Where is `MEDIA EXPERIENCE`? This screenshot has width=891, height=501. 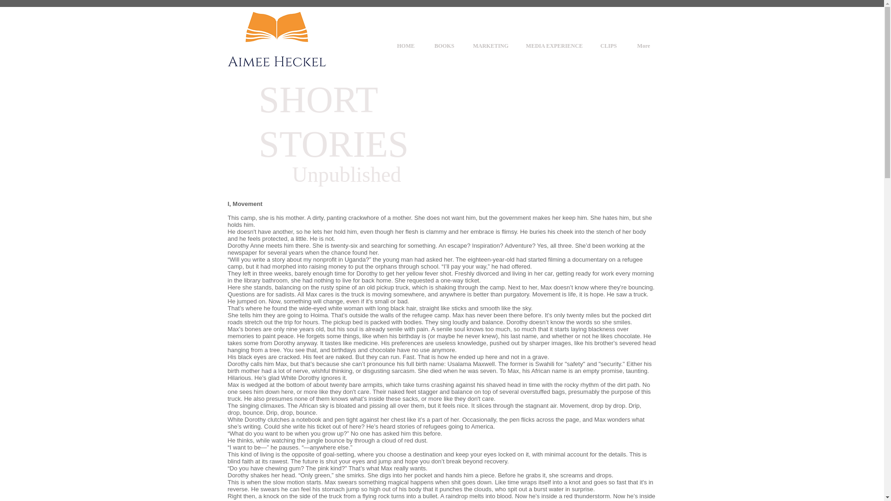
MEDIA EXPERIENCE is located at coordinates (554, 45).